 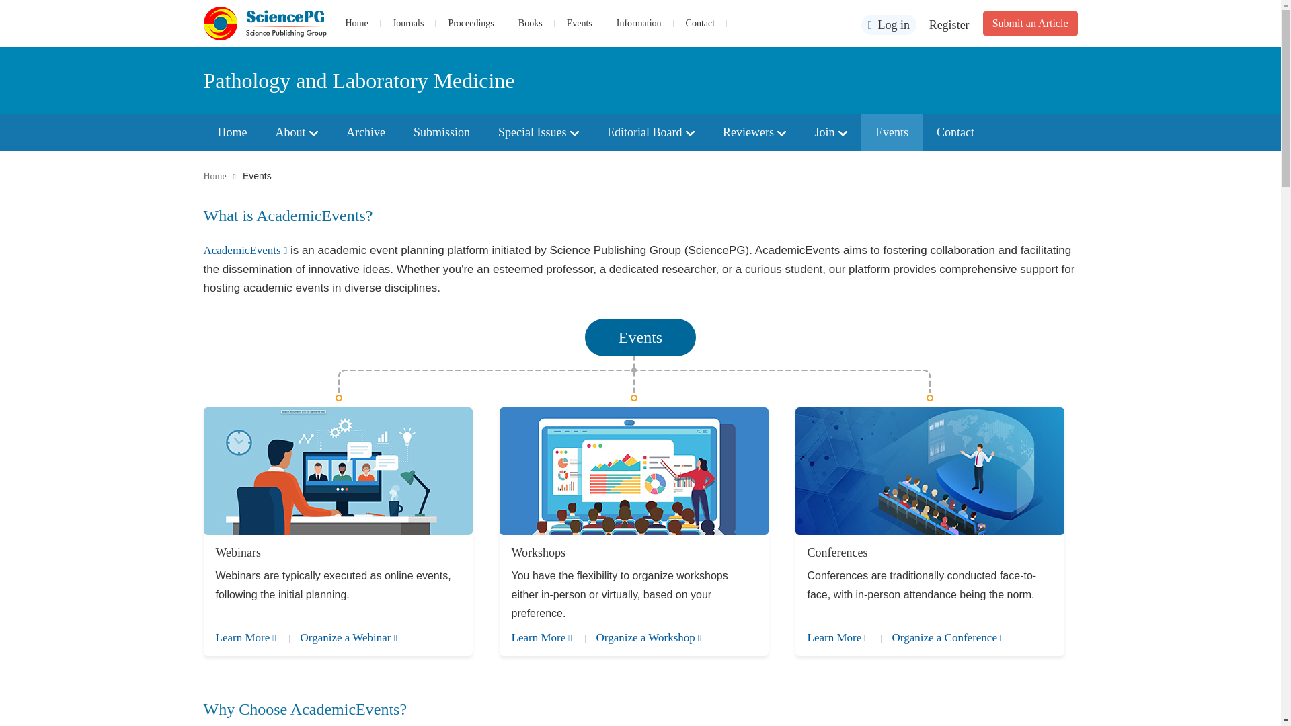 What do you see at coordinates (296, 132) in the screenshot?
I see `About` at bounding box center [296, 132].